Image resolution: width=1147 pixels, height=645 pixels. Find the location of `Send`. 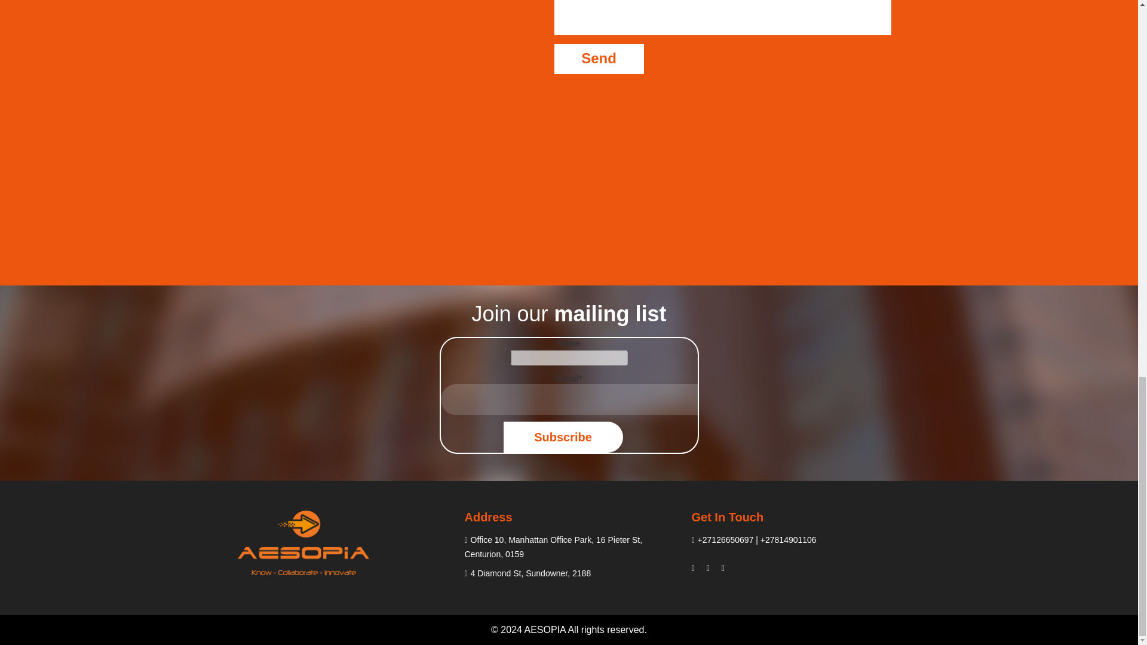

Send is located at coordinates (599, 59).